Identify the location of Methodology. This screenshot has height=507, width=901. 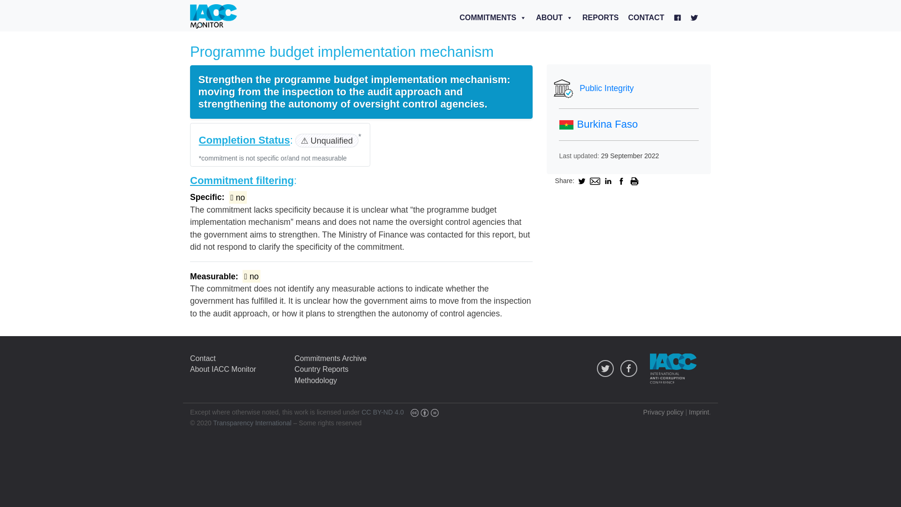
(315, 380).